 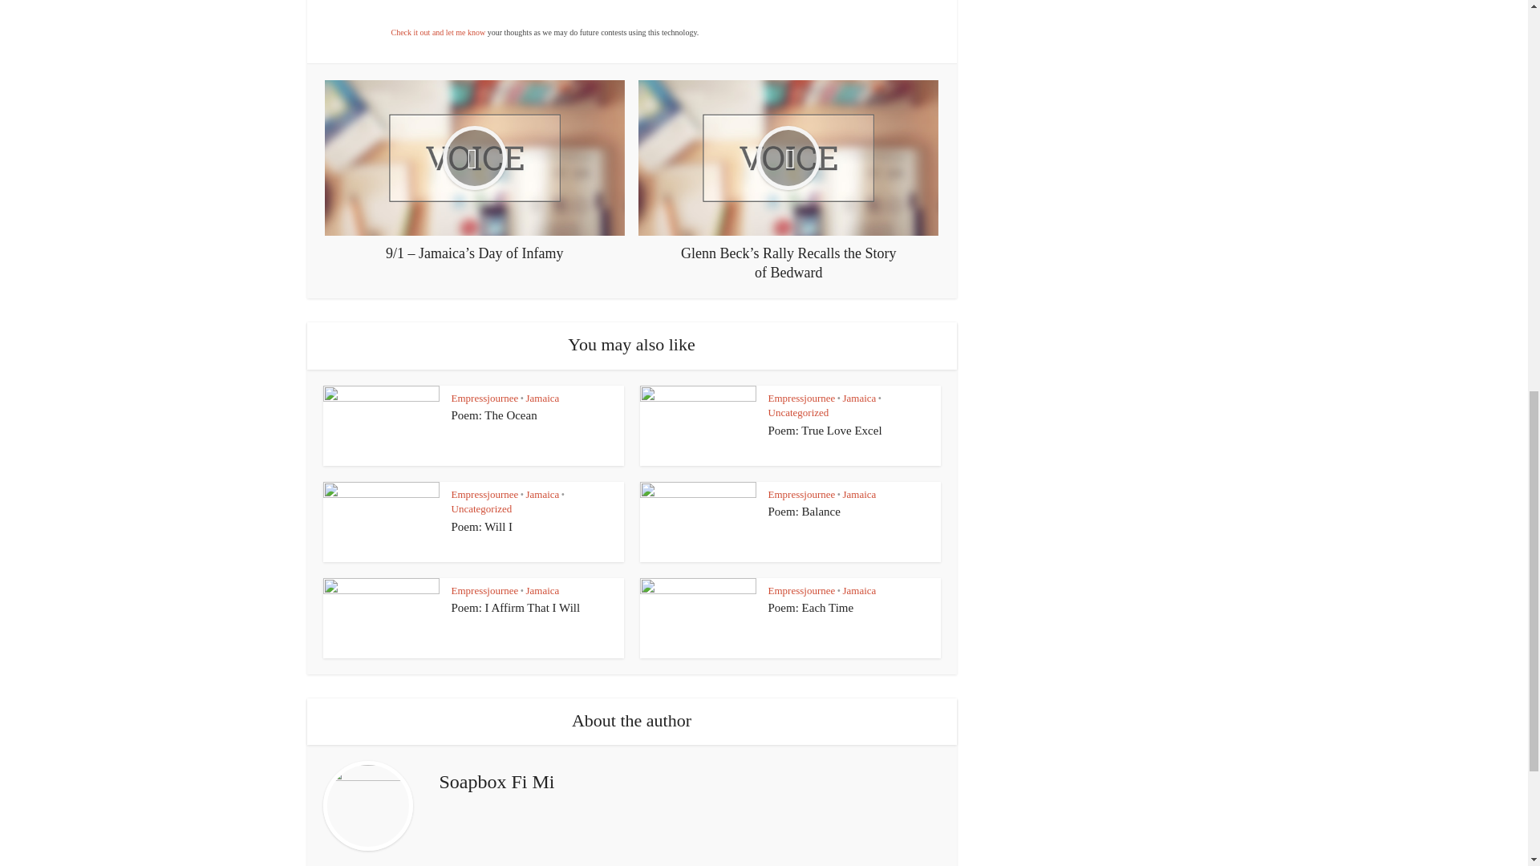 What do you see at coordinates (812, 607) in the screenshot?
I see `Poem: Each Time` at bounding box center [812, 607].